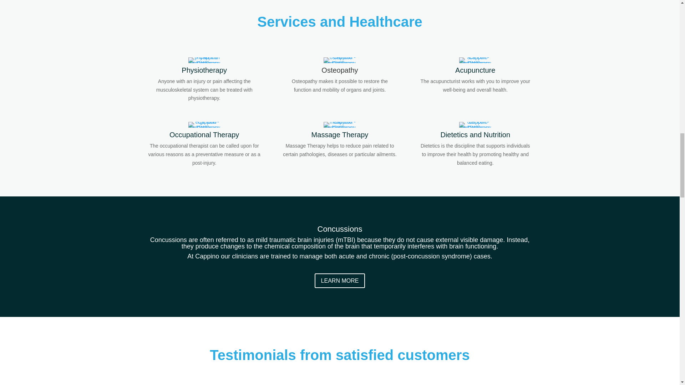 The height and width of the screenshot is (385, 685). What do you see at coordinates (339, 125) in the screenshot?
I see `Cappino Physiotherapy and Wellness Center` at bounding box center [339, 125].